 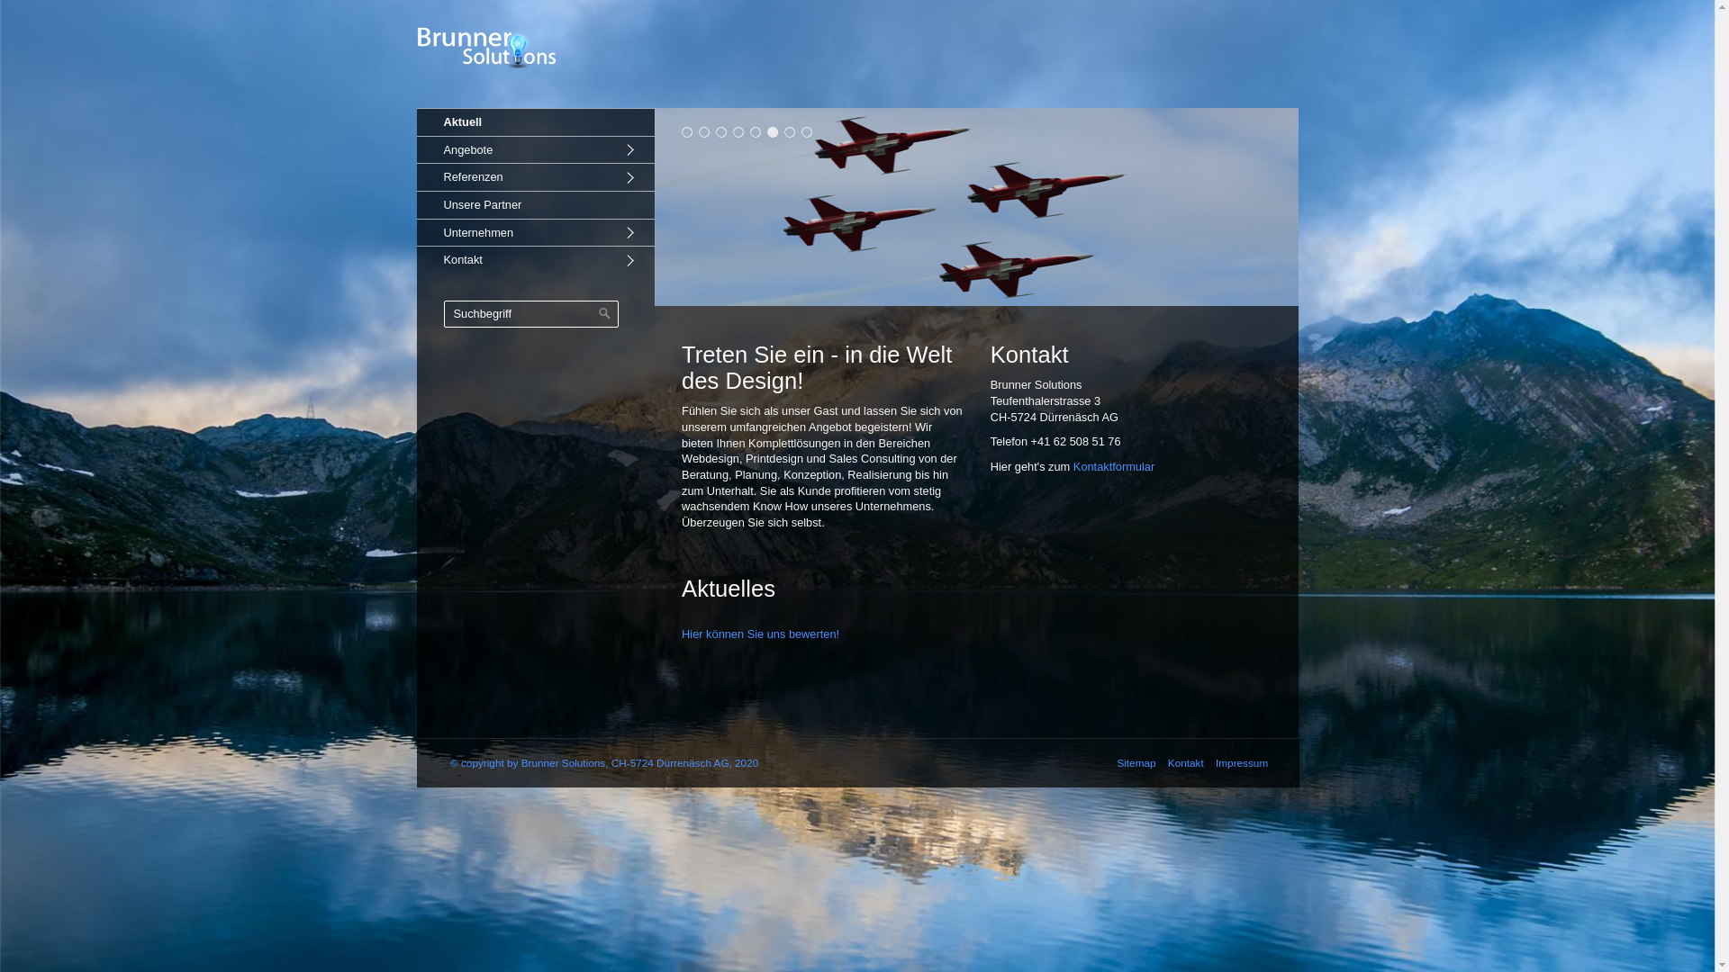 What do you see at coordinates (688, 131) in the screenshot?
I see `1` at bounding box center [688, 131].